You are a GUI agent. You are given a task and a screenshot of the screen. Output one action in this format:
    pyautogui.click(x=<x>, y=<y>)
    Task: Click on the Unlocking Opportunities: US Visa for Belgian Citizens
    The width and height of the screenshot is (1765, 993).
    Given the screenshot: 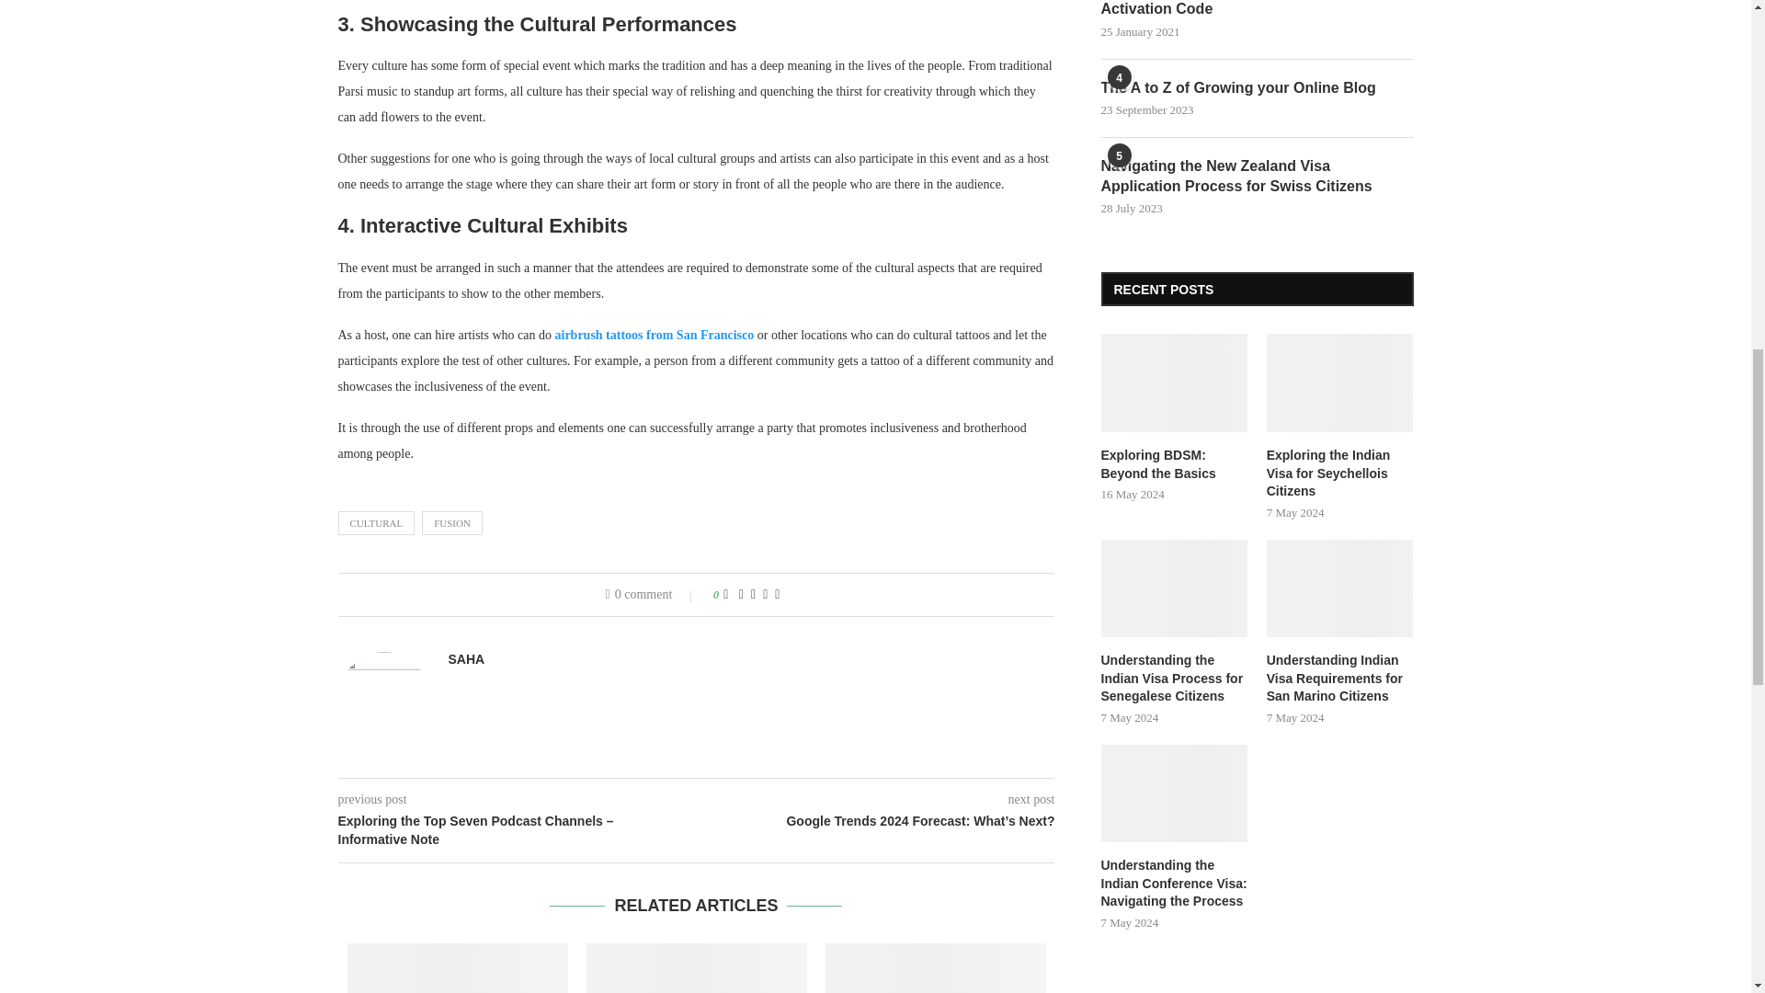 What is the action you would take?
    pyautogui.click(x=696, y=968)
    